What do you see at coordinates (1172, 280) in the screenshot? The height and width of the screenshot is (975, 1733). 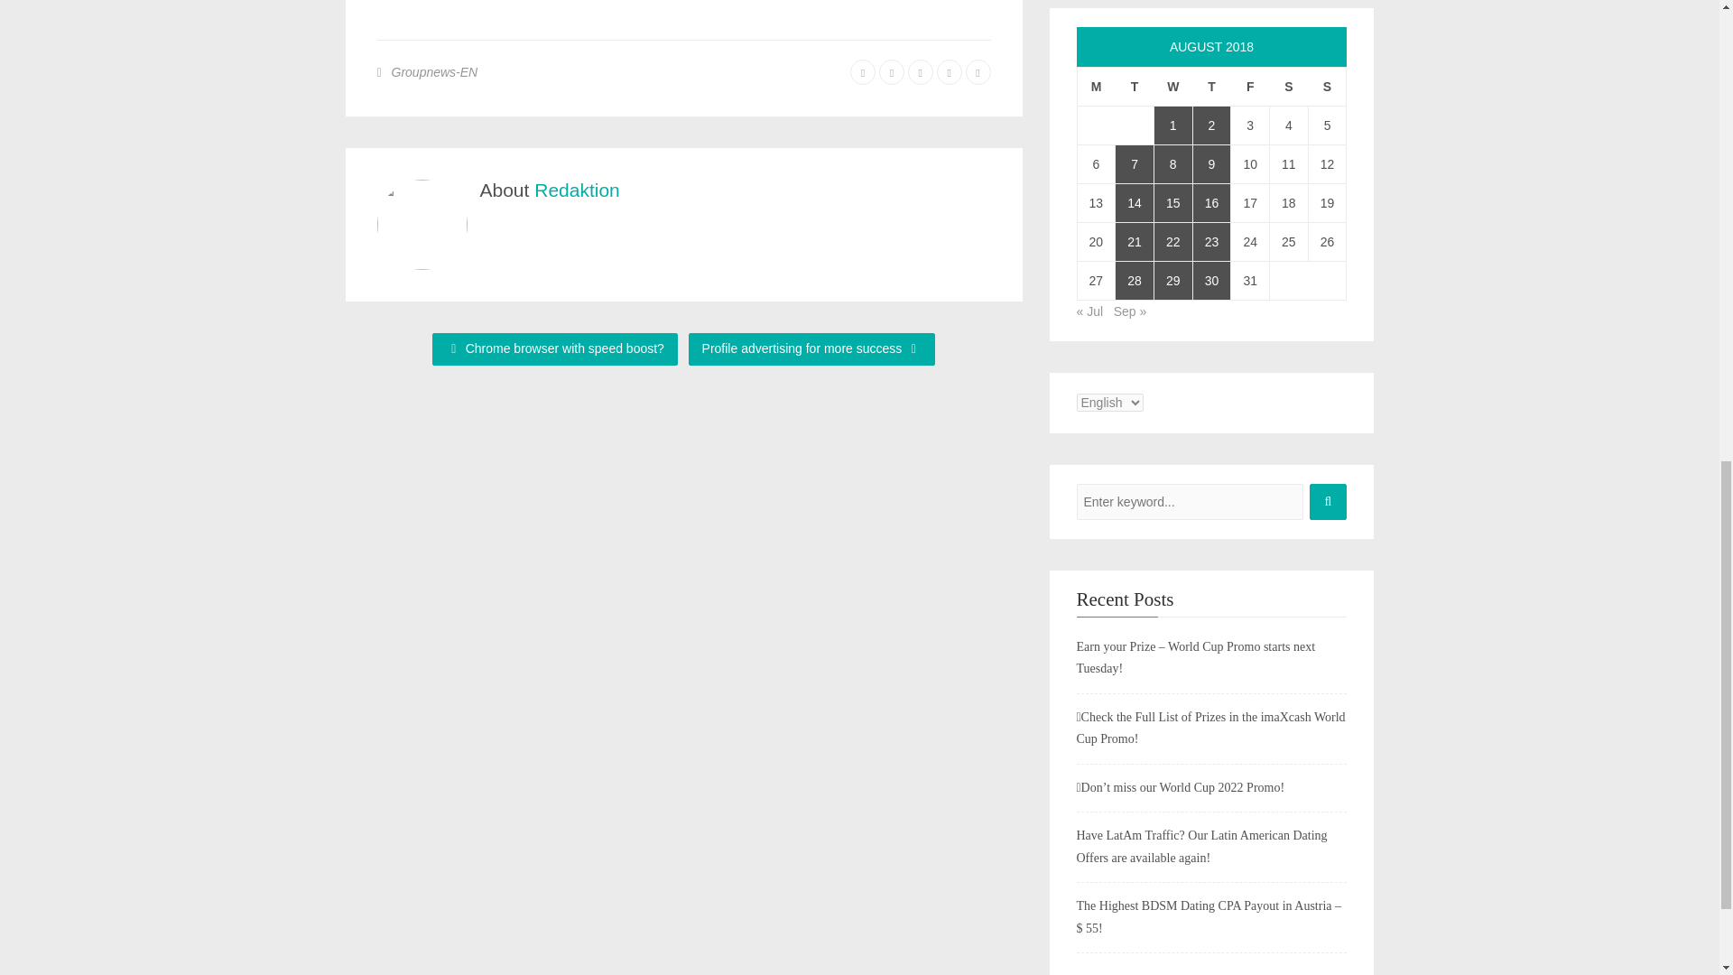 I see `29` at bounding box center [1172, 280].